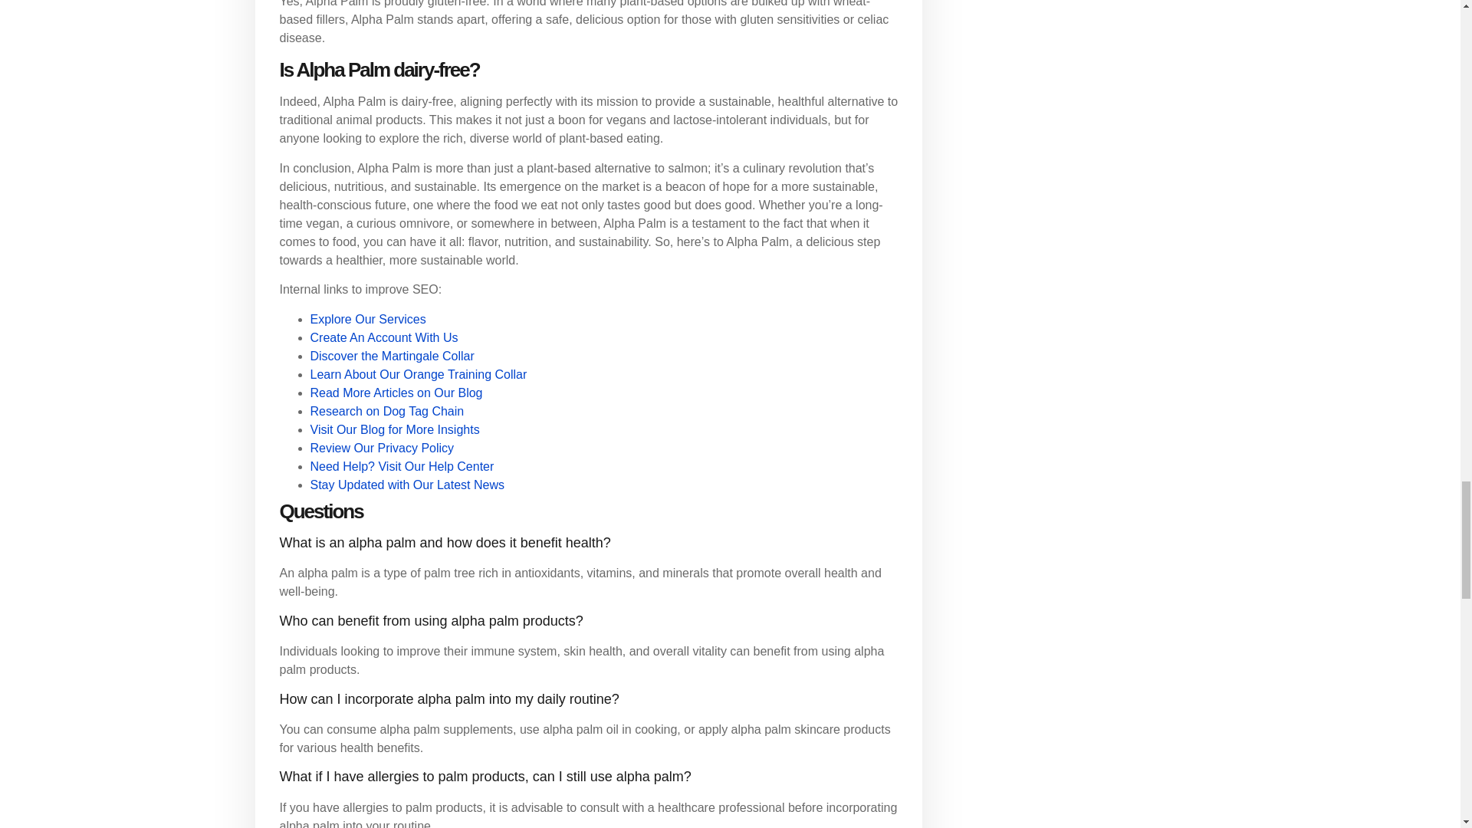 This screenshot has height=828, width=1472. What do you see at coordinates (396, 393) in the screenshot?
I see `Read More Articles on Our Blog` at bounding box center [396, 393].